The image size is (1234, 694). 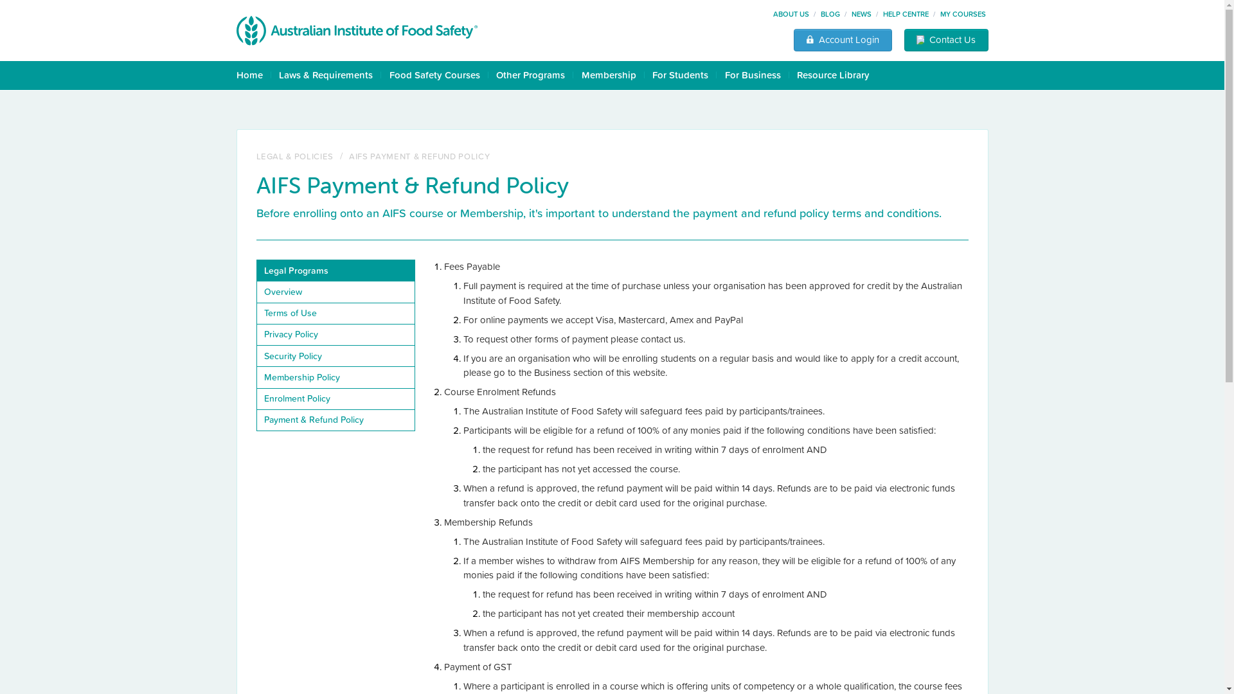 What do you see at coordinates (963, 14) in the screenshot?
I see `MY COURSES` at bounding box center [963, 14].